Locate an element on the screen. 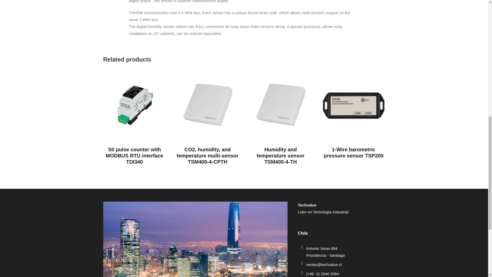 The width and height of the screenshot is (492, 277). 1-wire-barometric-pressure-sensor-tsp200-gal-2 is located at coordinates (354, 105).